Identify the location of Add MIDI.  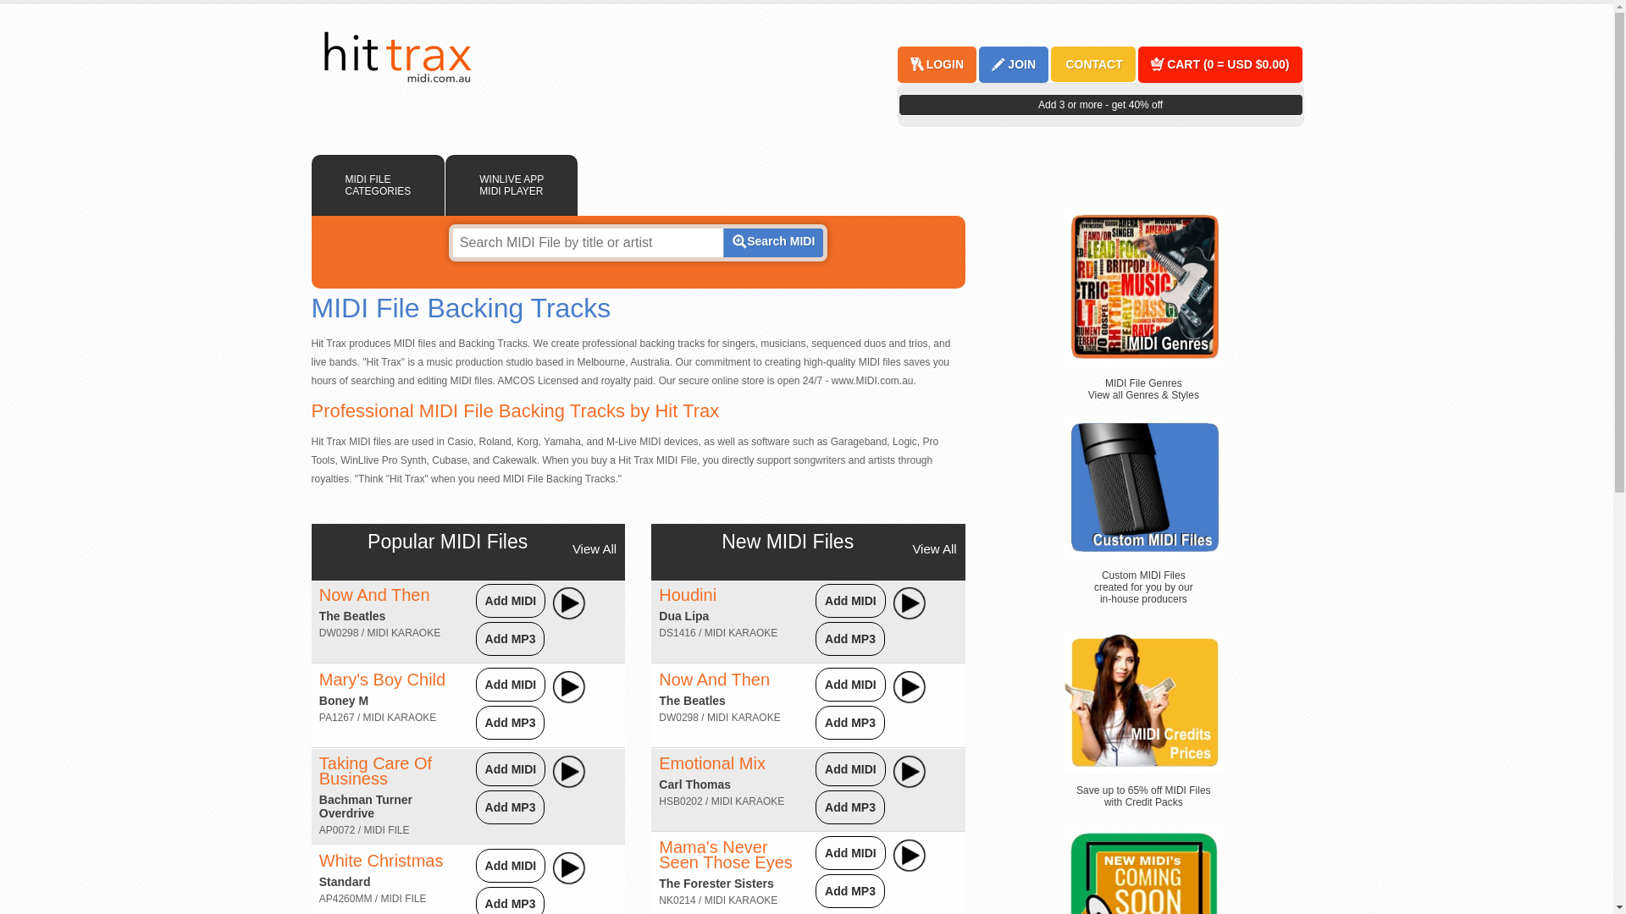
(850, 853).